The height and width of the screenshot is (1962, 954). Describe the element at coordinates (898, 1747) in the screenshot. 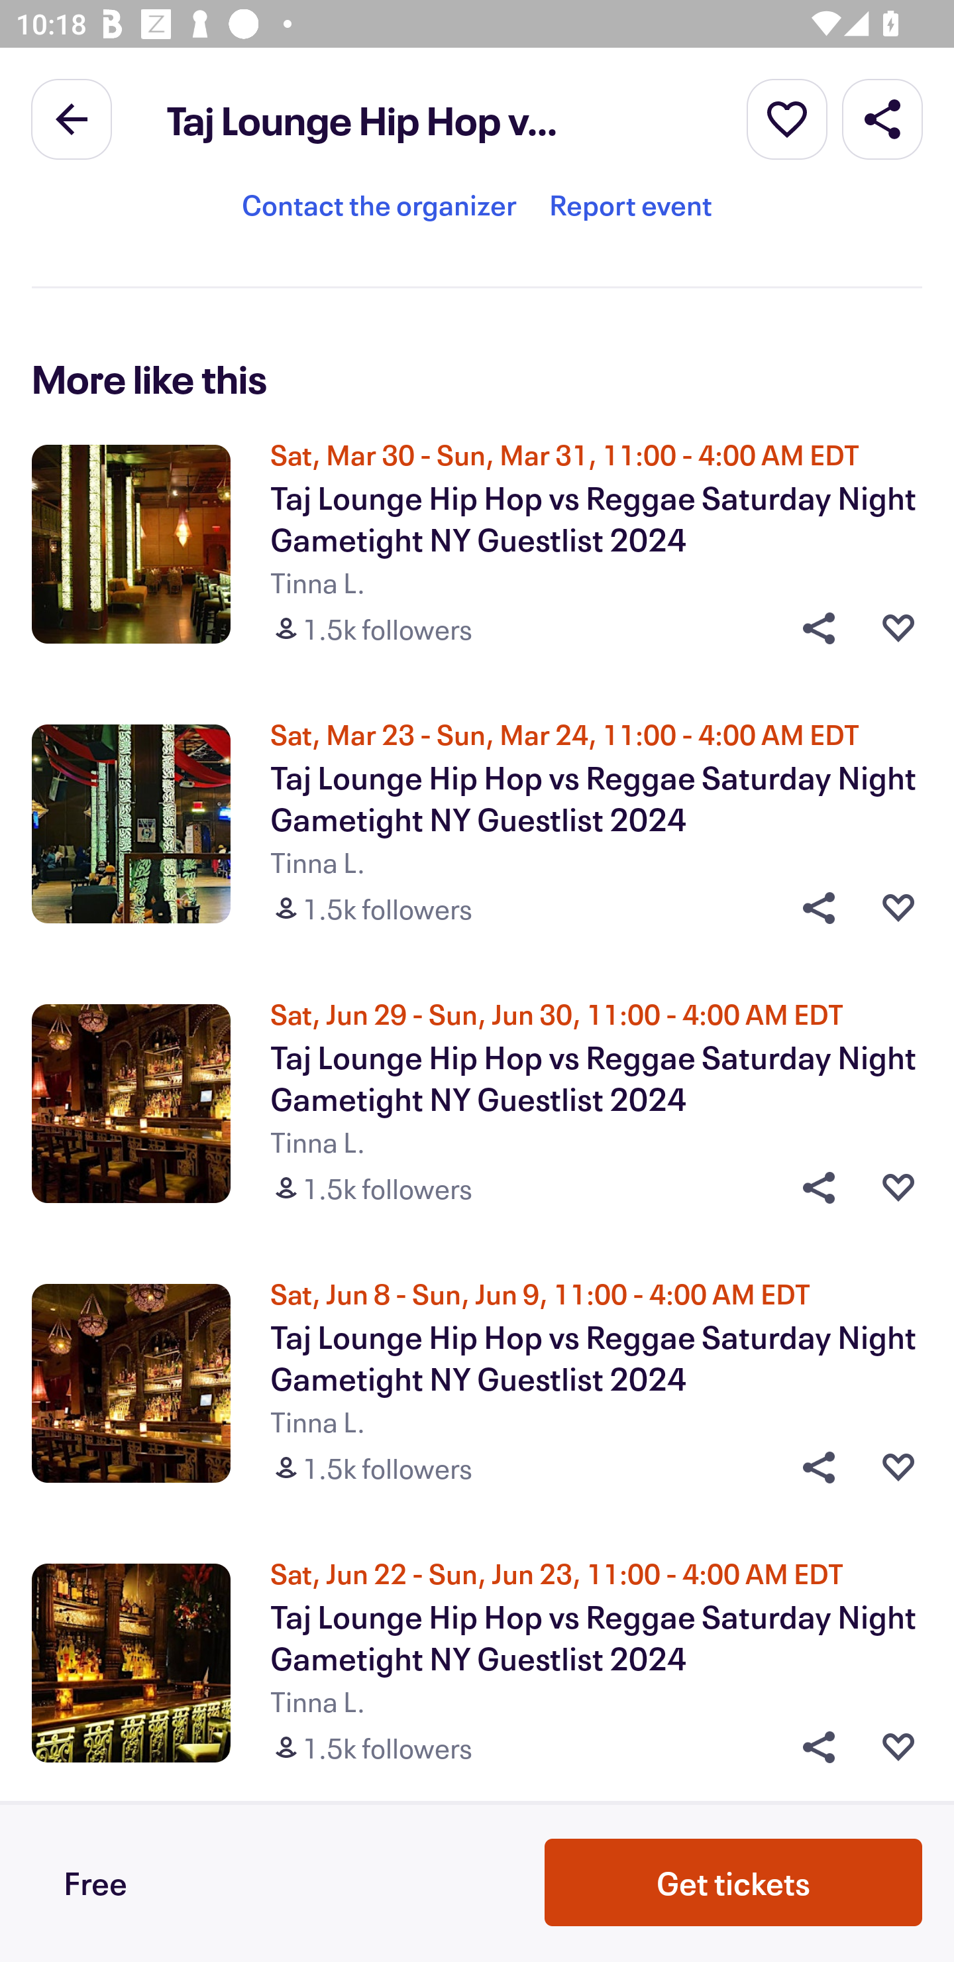

I see `Like` at that location.